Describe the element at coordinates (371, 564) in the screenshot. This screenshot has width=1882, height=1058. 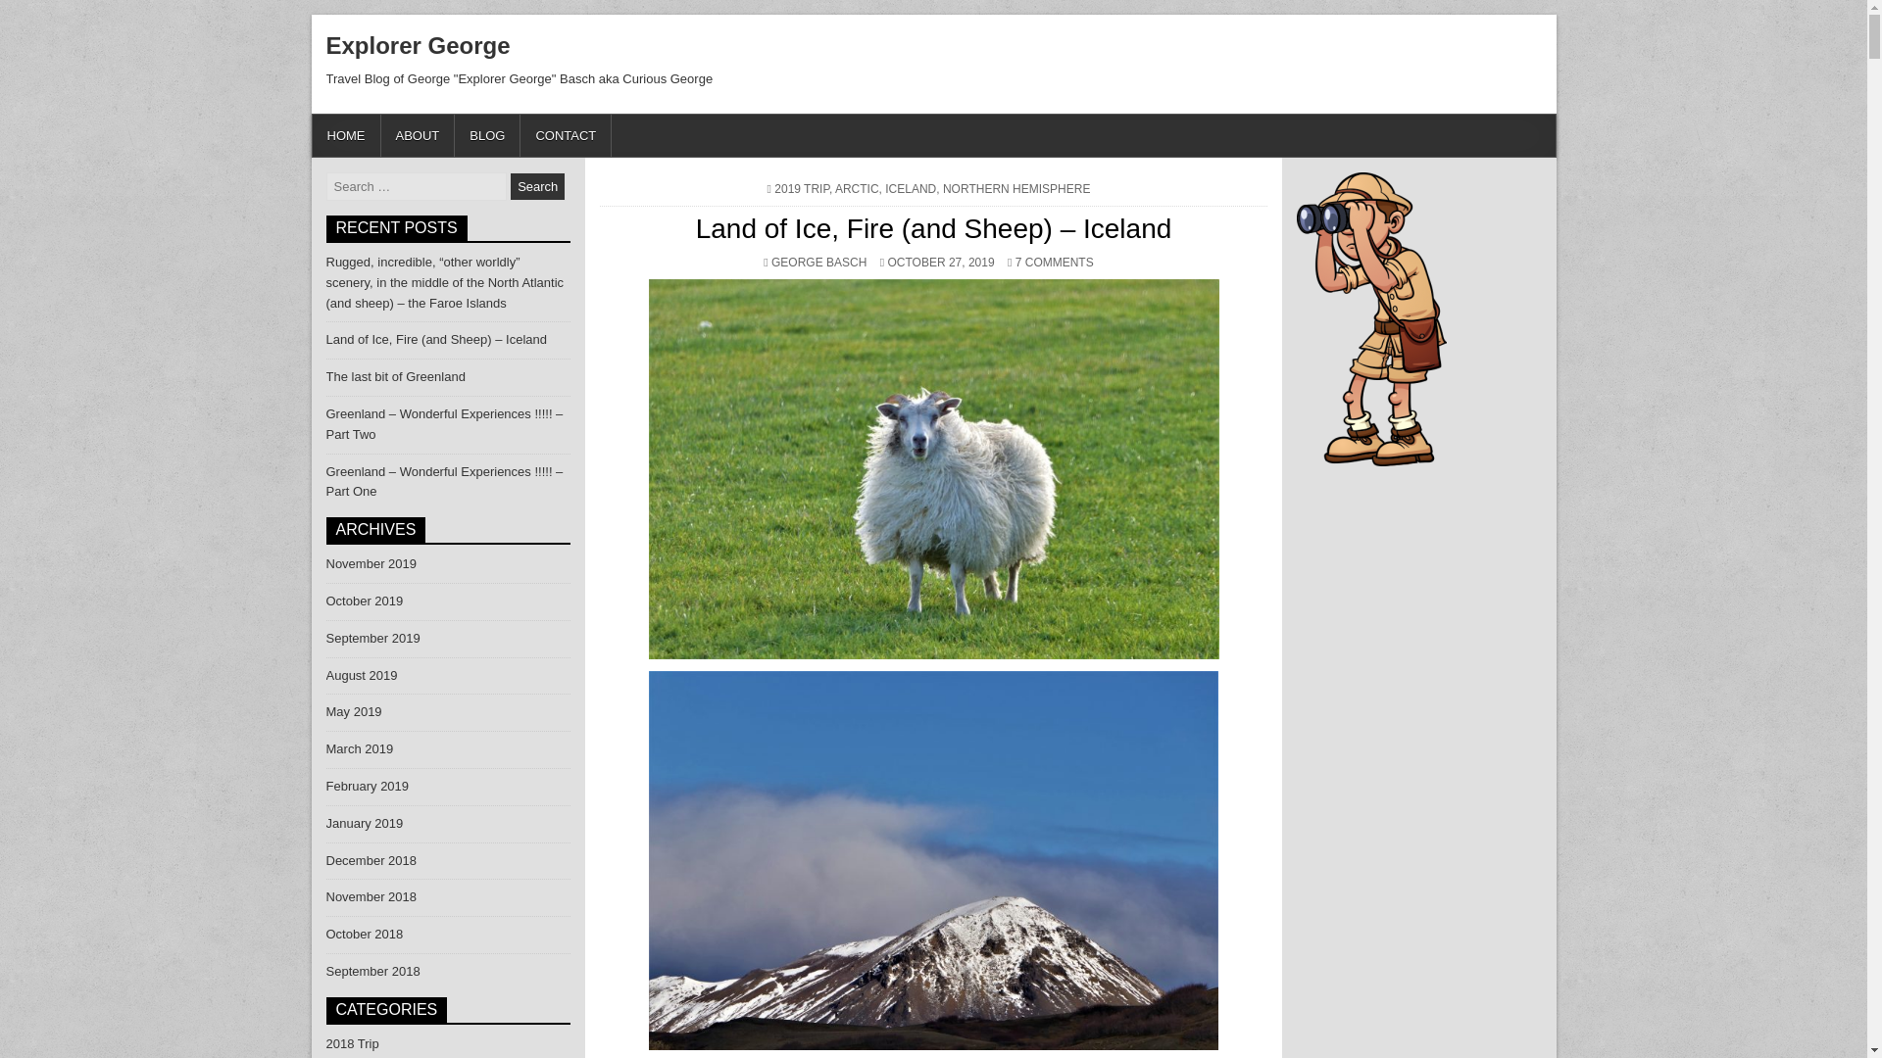
I see `NORTHERN HEMISPHERE` at that location.